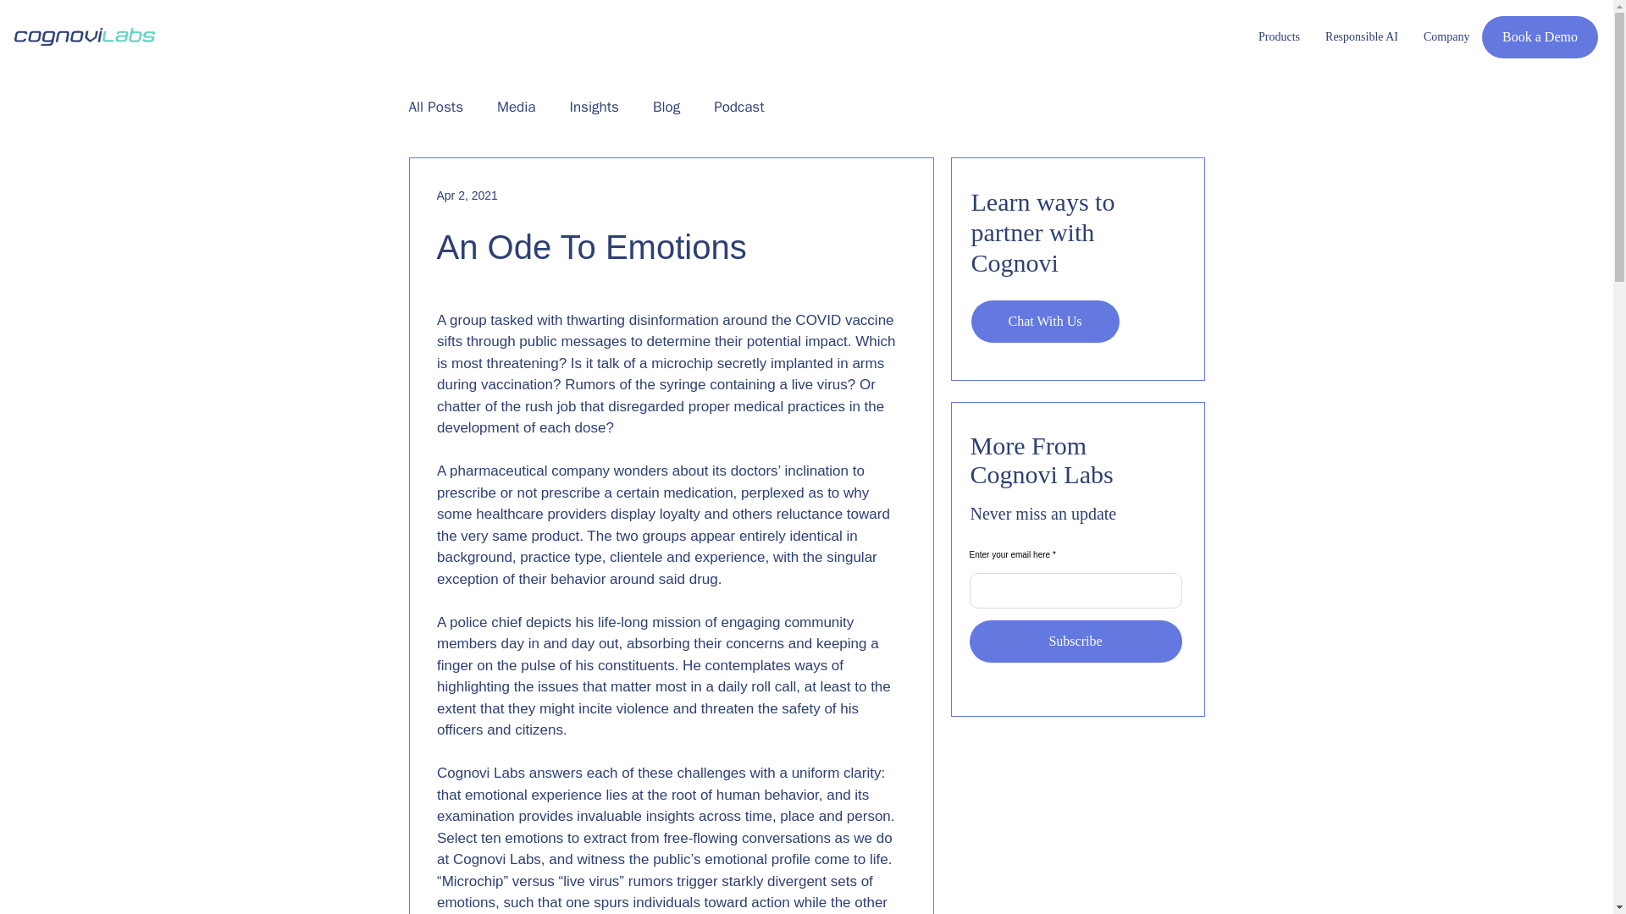 The height and width of the screenshot is (914, 1626). I want to click on Book a Demo, so click(1540, 37).